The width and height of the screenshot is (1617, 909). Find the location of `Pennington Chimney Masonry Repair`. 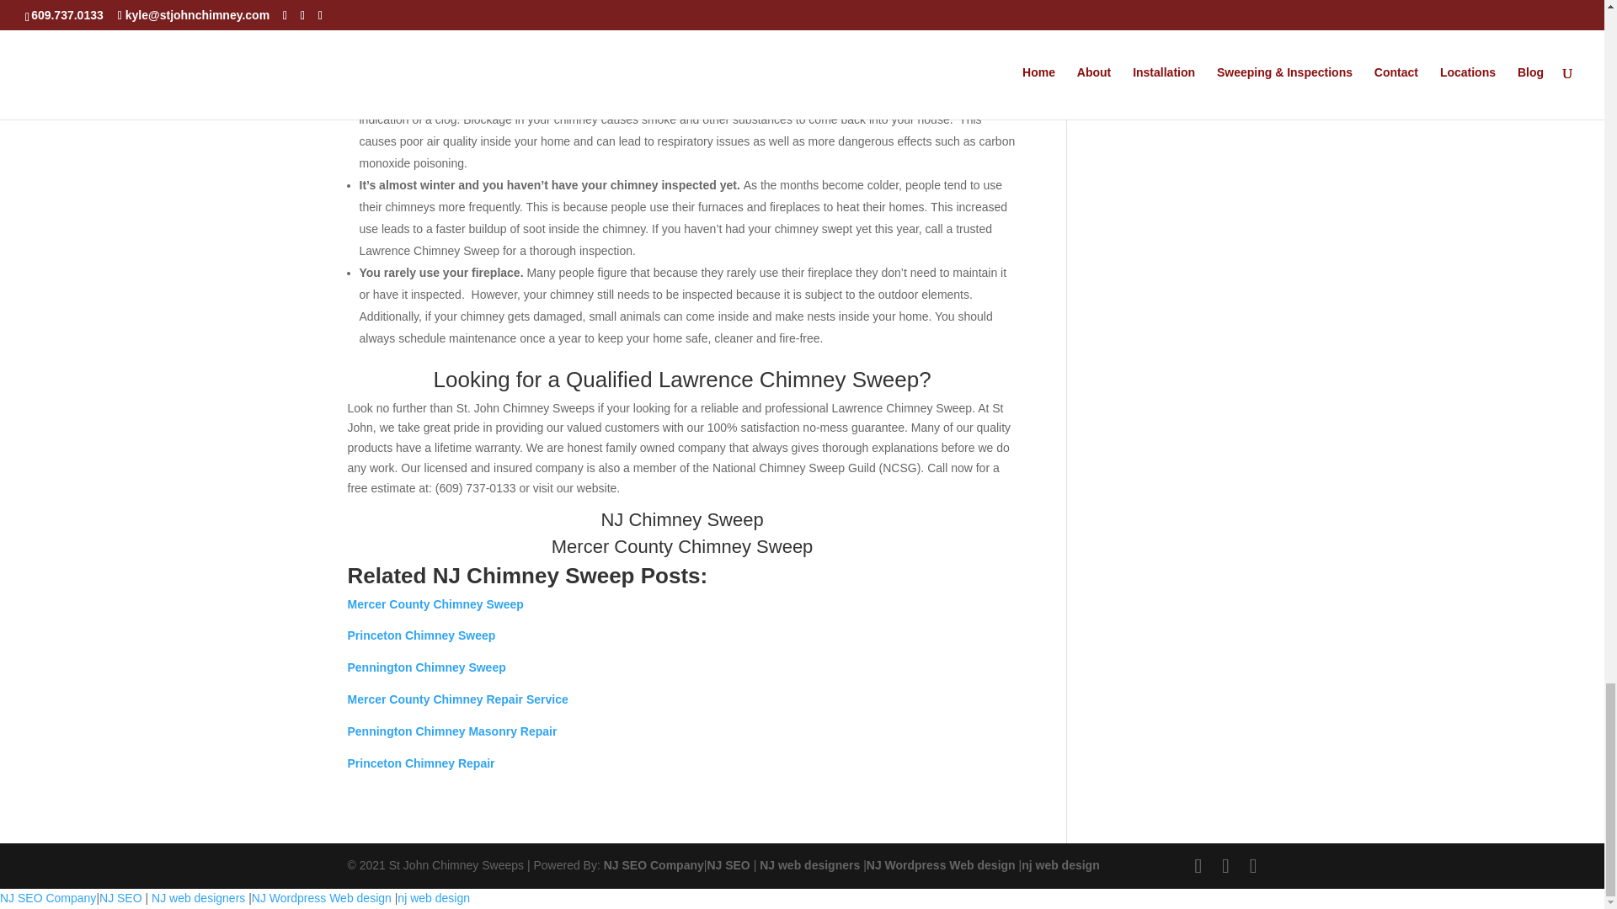

Pennington Chimney Masonry Repair is located at coordinates (451, 731).